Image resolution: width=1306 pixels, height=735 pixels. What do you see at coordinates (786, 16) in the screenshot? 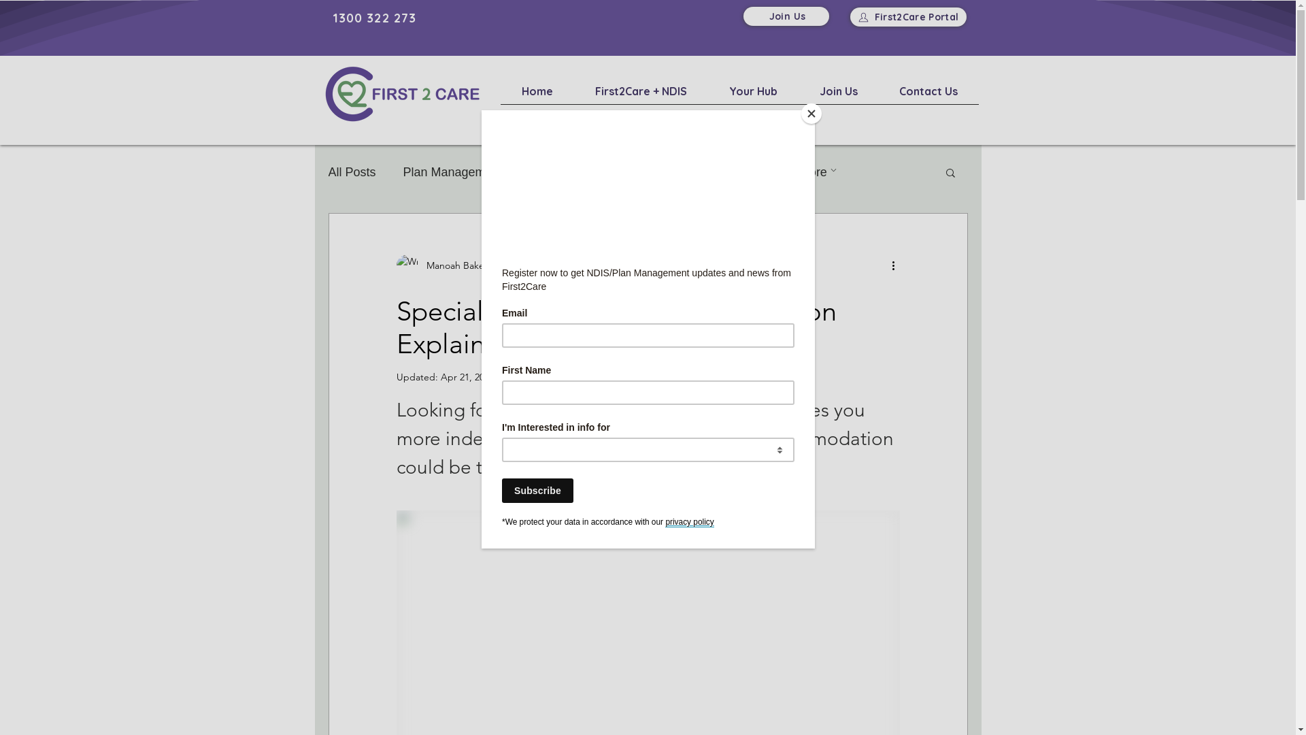
I see `Join Us` at bounding box center [786, 16].